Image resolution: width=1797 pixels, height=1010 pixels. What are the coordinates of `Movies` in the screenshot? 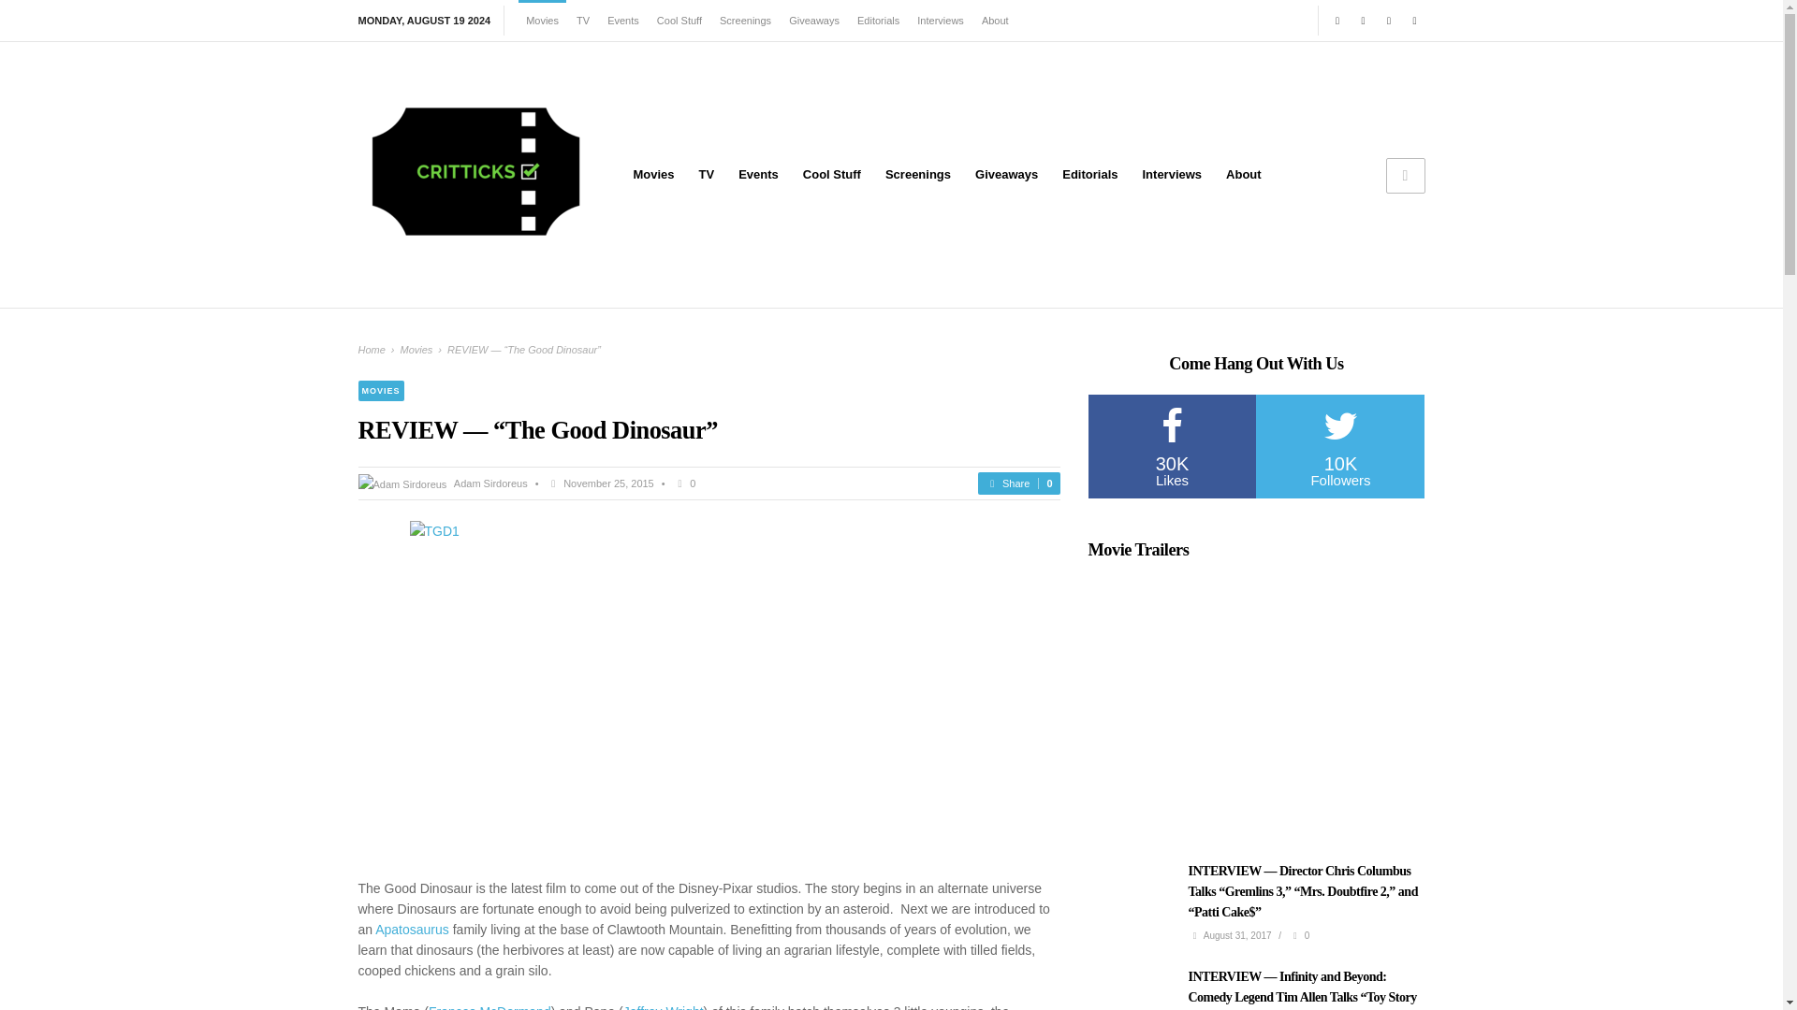 It's located at (653, 174).